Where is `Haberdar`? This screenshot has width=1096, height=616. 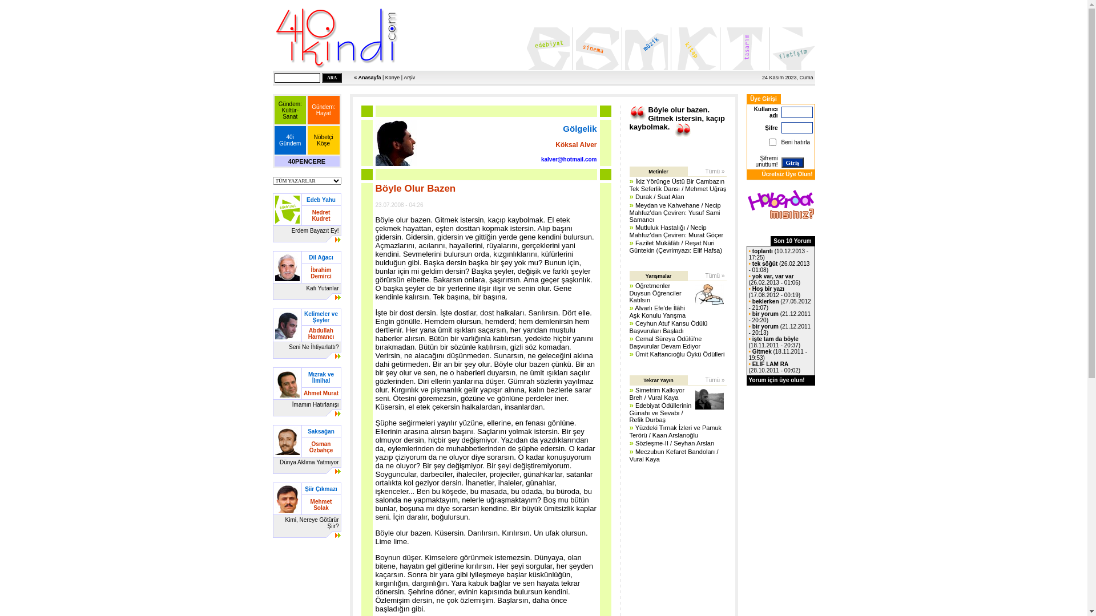
Haberdar is located at coordinates (781, 204).